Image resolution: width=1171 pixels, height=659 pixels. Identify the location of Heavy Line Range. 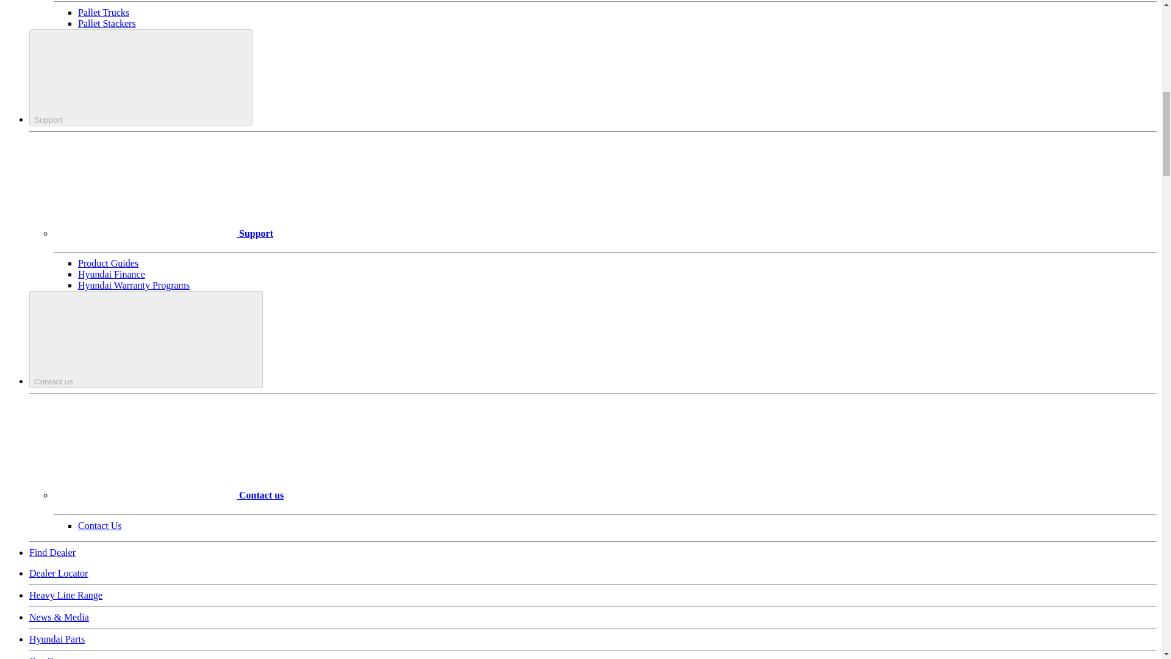
(66, 594).